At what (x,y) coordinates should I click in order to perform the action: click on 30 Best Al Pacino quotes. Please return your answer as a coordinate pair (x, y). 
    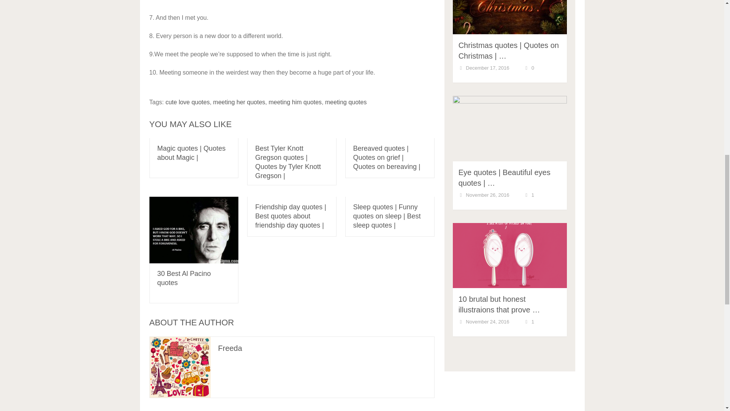
    Looking at the image, I should click on (194, 230).